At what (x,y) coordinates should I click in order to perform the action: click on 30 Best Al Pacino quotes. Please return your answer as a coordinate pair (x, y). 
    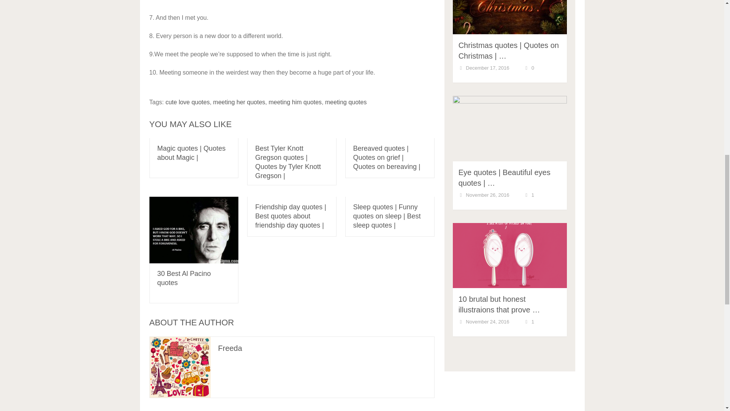
    Looking at the image, I should click on (194, 230).